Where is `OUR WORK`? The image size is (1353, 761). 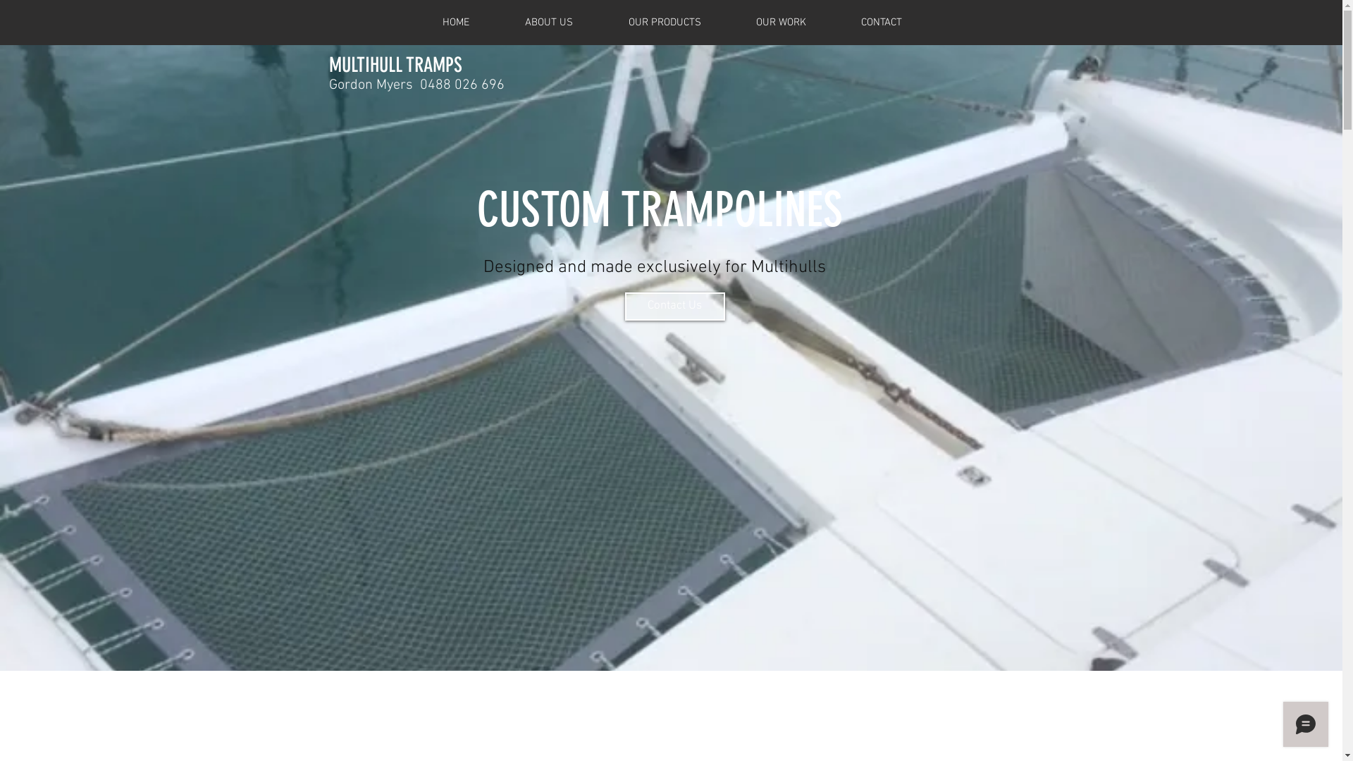
OUR WORK is located at coordinates (781, 23).